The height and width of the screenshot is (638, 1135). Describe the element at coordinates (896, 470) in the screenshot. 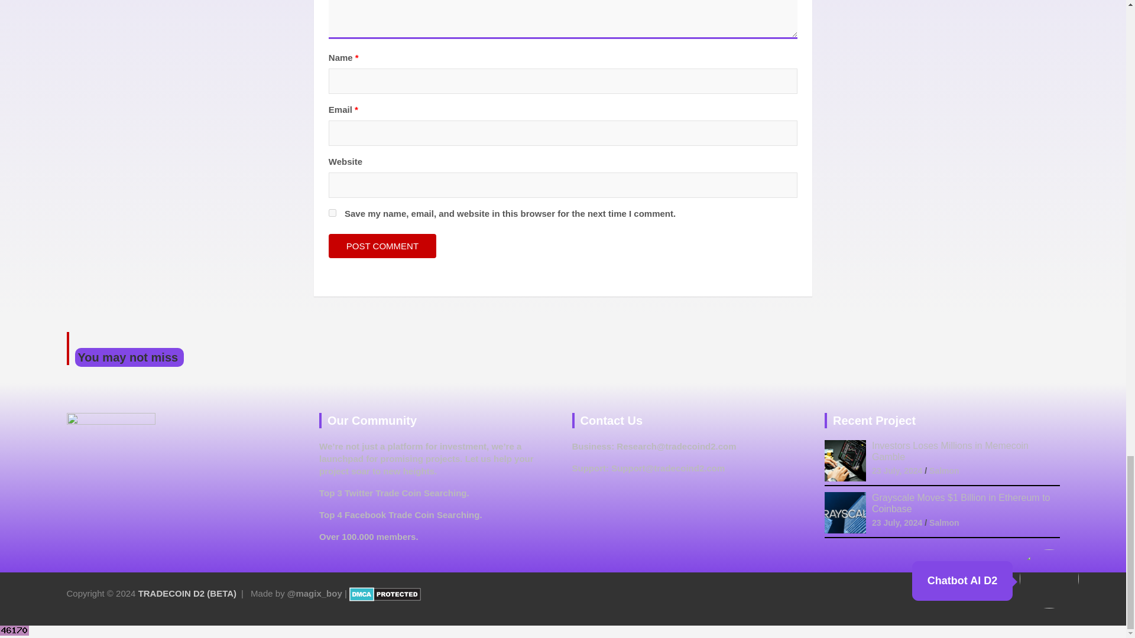

I see `Investors Loses Millions in Memecoin Gamble` at that location.